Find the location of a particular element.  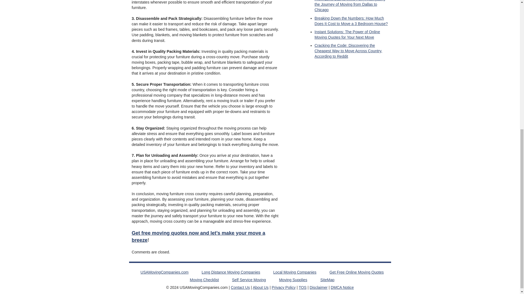

USAMovingCompanies.com is located at coordinates (164, 272).